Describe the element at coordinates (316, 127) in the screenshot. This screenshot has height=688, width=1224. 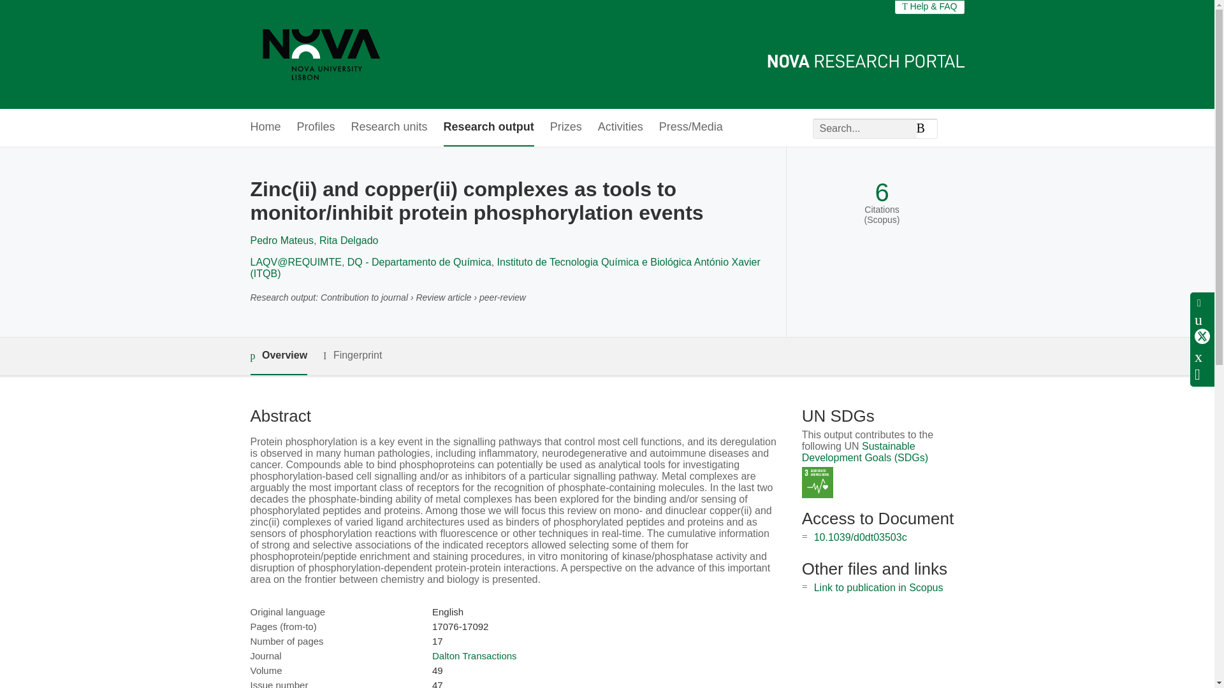
I see `Profiles` at that location.